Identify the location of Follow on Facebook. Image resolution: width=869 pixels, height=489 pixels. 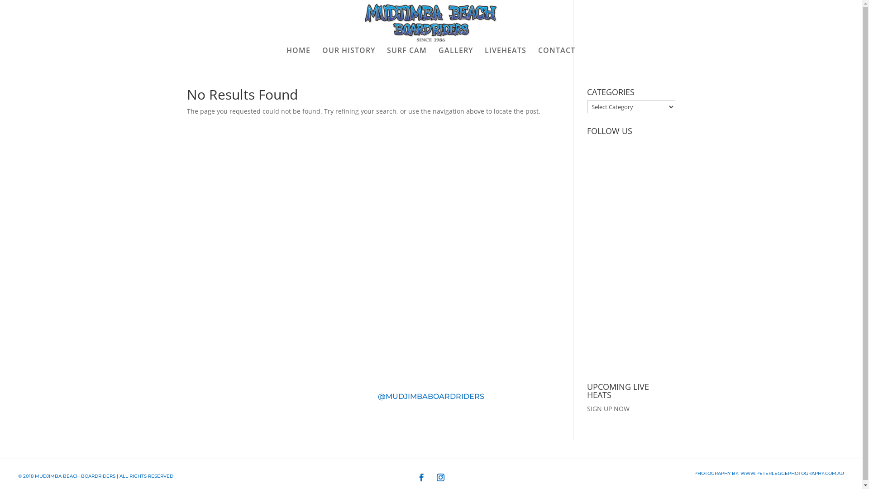
(421, 478).